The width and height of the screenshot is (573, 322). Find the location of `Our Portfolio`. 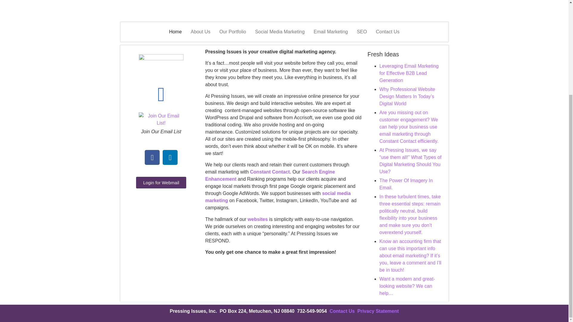

Our Portfolio is located at coordinates (233, 32).